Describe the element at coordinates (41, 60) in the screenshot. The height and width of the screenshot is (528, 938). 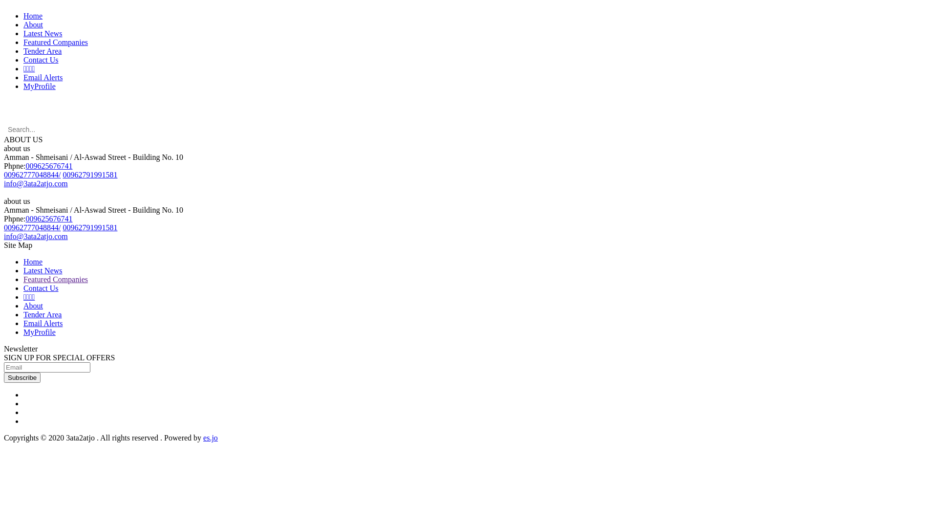
I see `Contact Us` at that location.